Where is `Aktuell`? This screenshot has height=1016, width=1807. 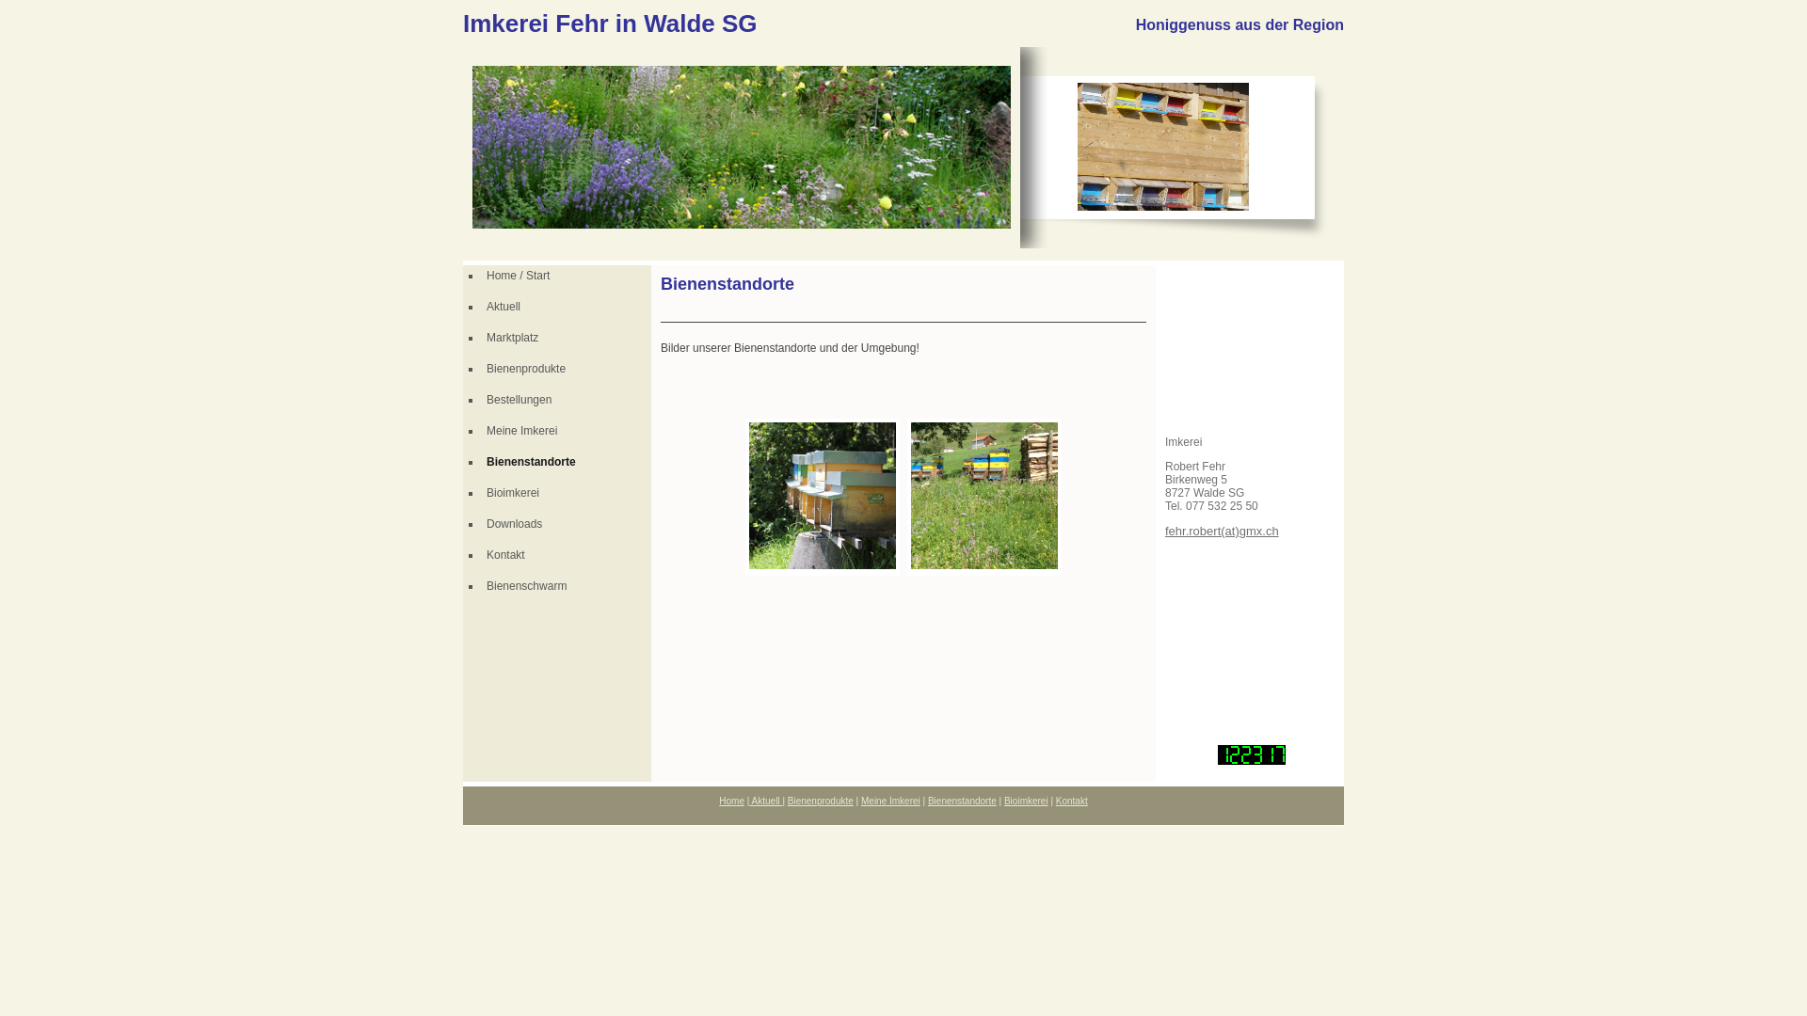 Aktuell is located at coordinates (766, 802).